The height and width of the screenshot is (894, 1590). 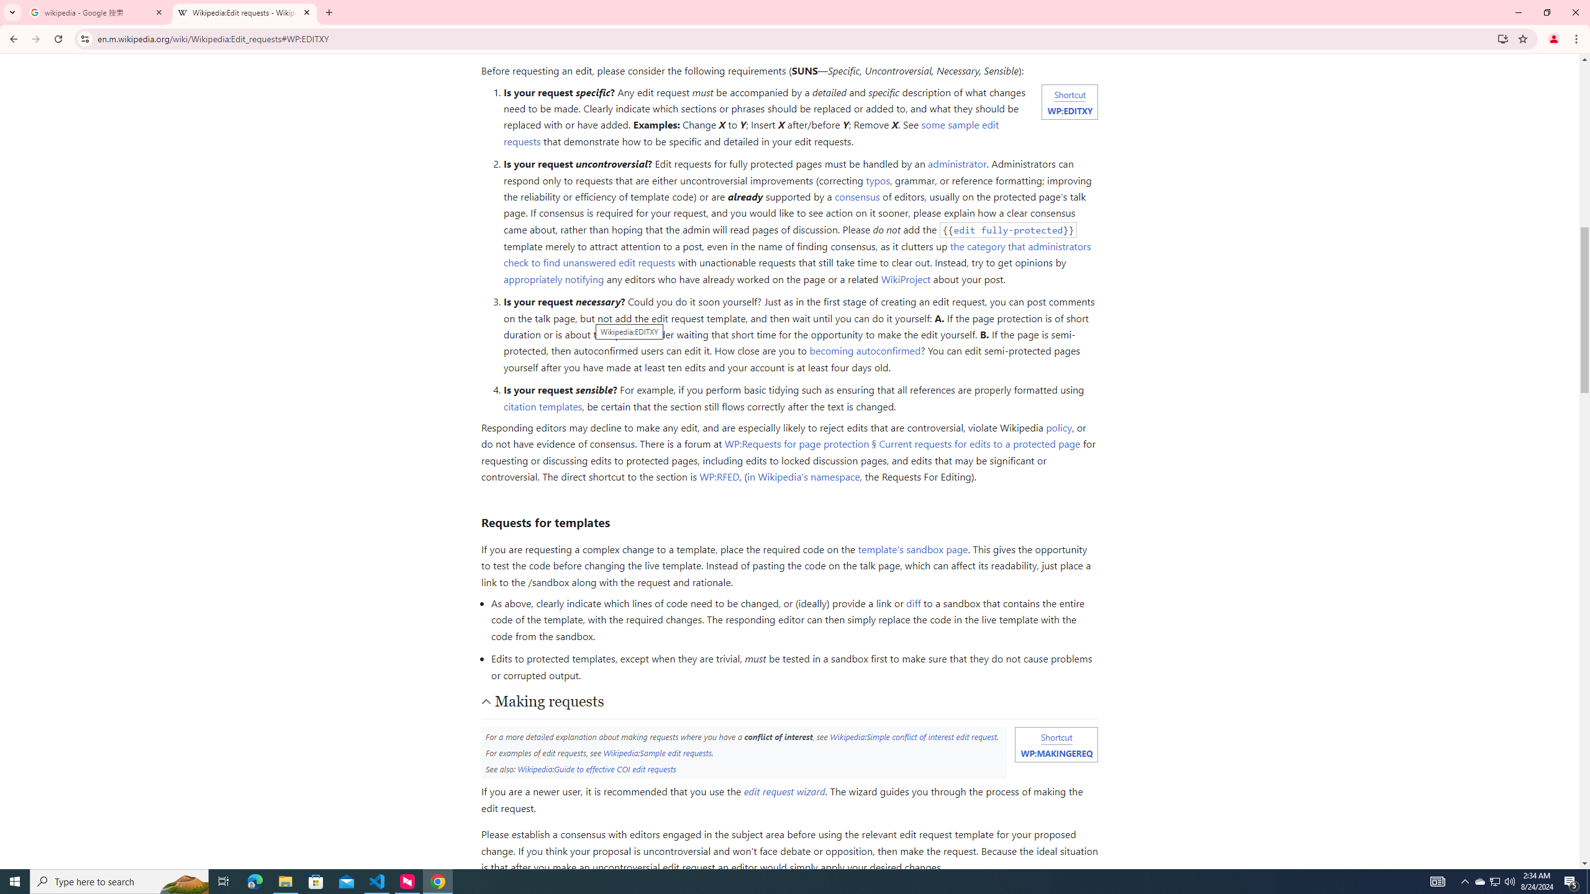 What do you see at coordinates (878, 180) in the screenshot?
I see `typos` at bounding box center [878, 180].